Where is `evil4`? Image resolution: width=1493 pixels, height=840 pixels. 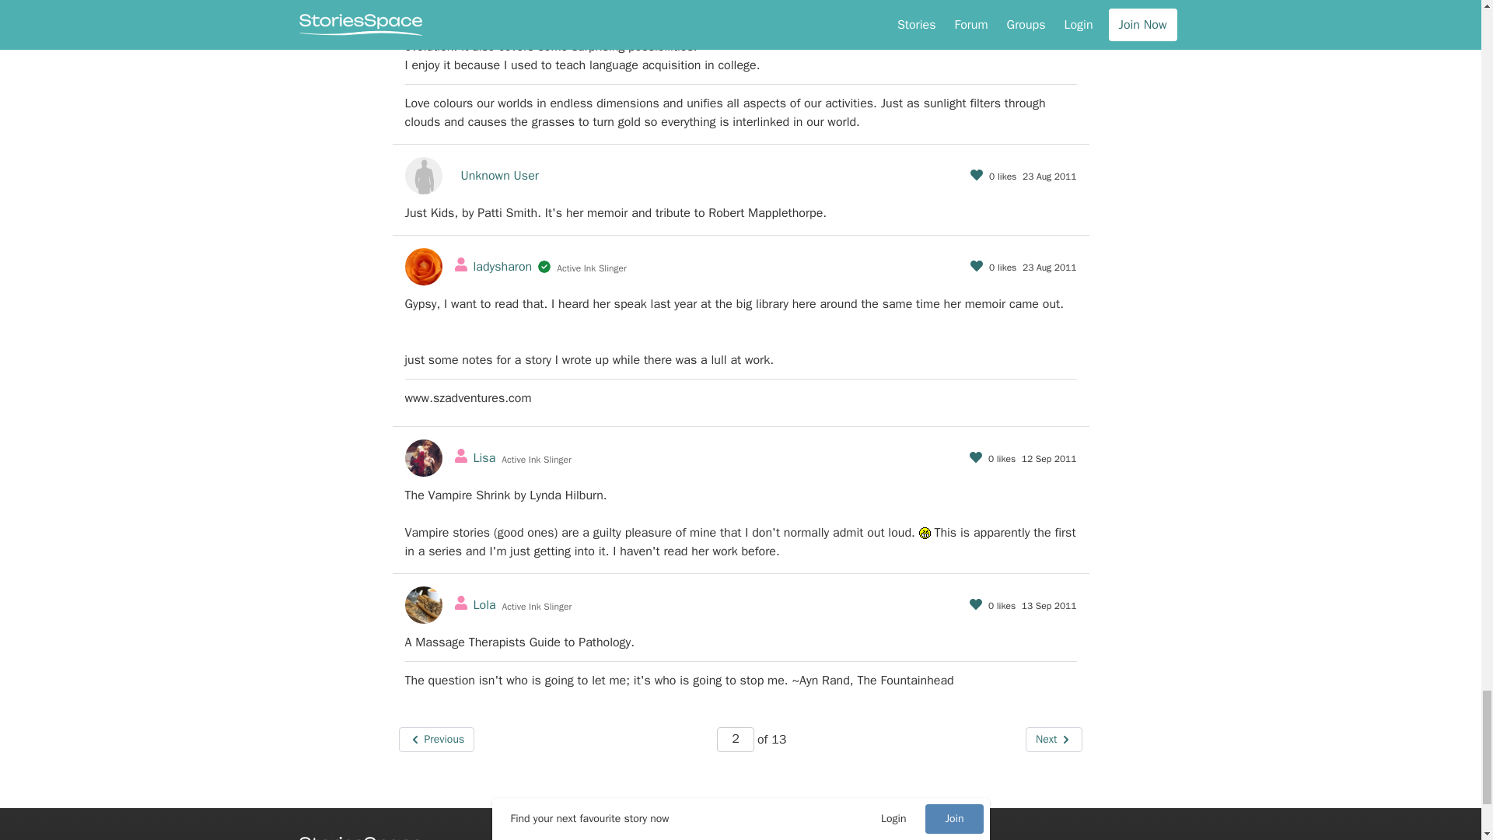 evil4 is located at coordinates (925, 534).